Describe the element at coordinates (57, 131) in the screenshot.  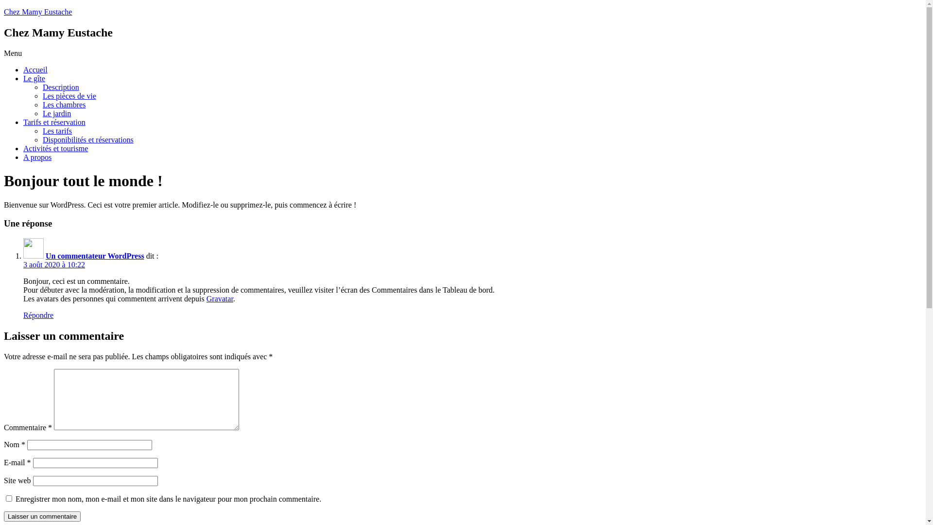
I see `Les tarifs` at that location.